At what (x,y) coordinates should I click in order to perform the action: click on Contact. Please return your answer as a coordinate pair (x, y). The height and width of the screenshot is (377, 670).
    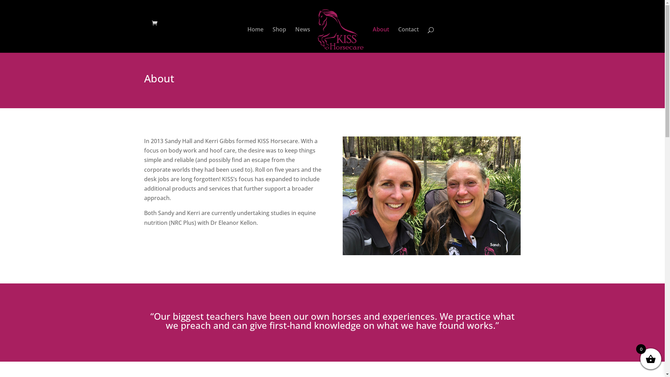
    Looking at the image, I should click on (408, 40).